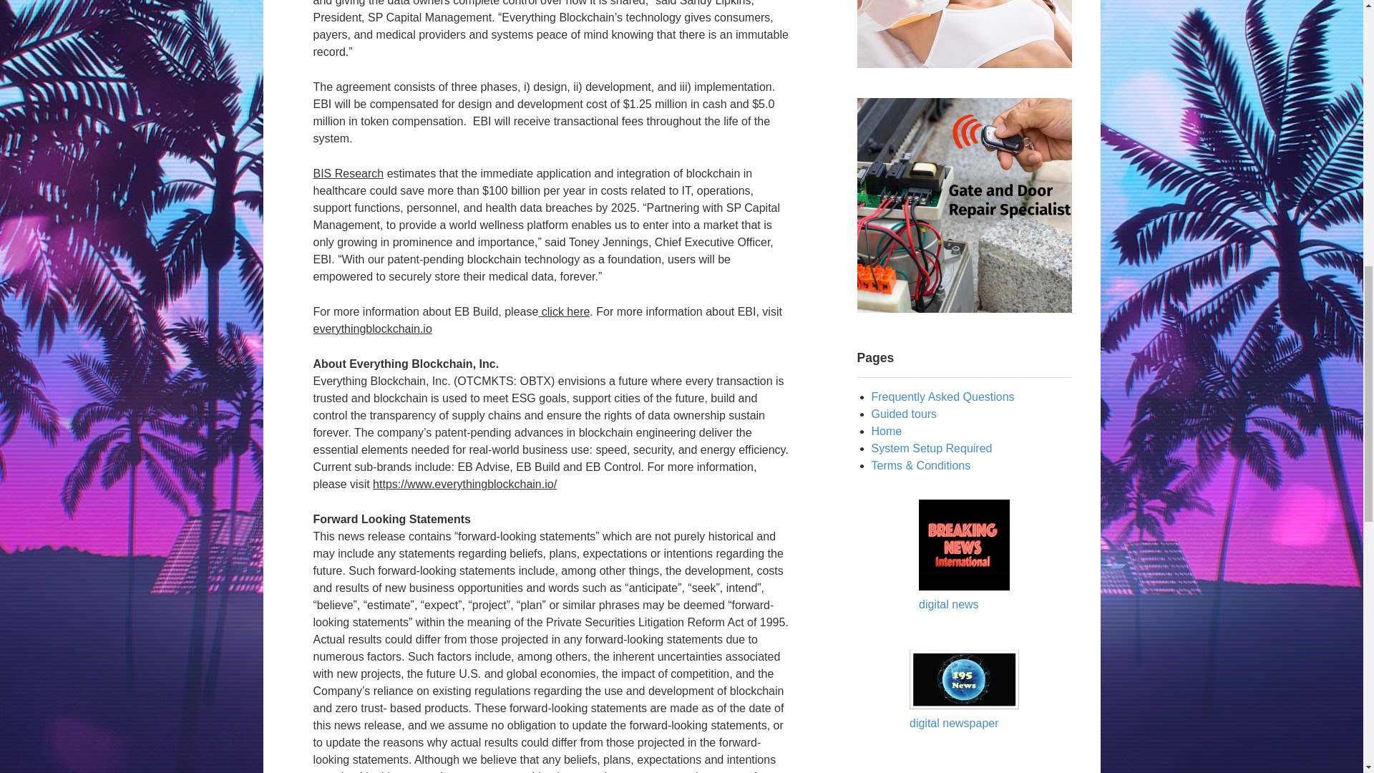  What do you see at coordinates (943, 397) in the screenshot?
I see `Frequently Asked Questions` at bounding box center [943, 397].